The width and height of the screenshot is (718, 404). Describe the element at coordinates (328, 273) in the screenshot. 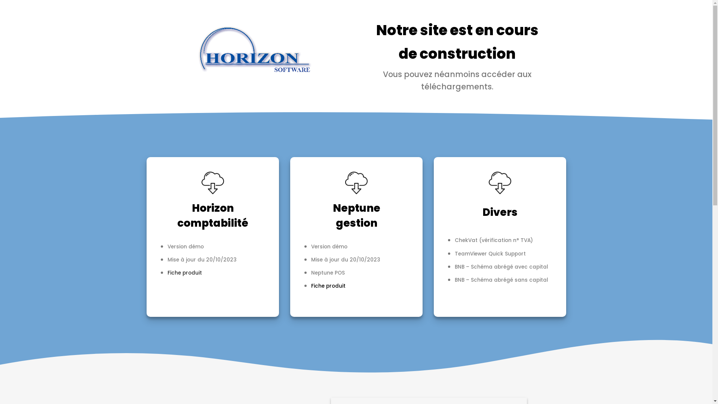

I see `Neptune POS` at that location.